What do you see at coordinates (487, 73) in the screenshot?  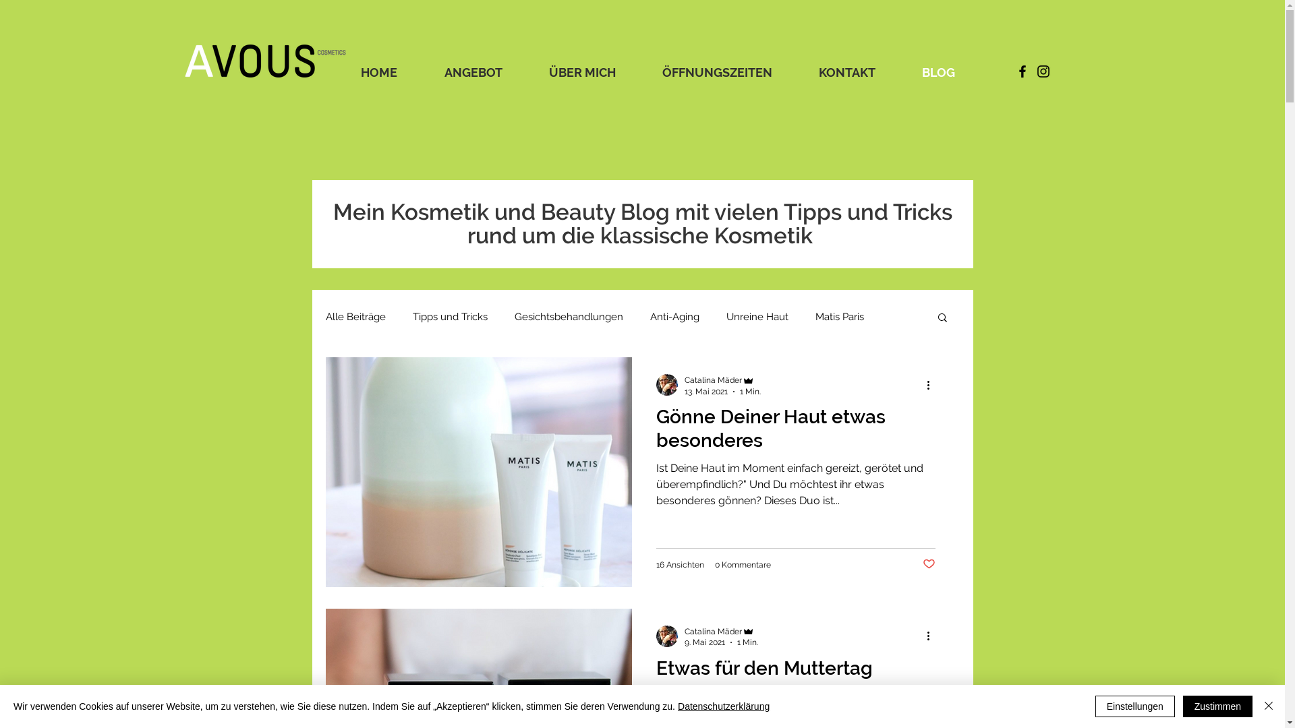 I see `ANGEBOT` at bounding box center [487, 73].